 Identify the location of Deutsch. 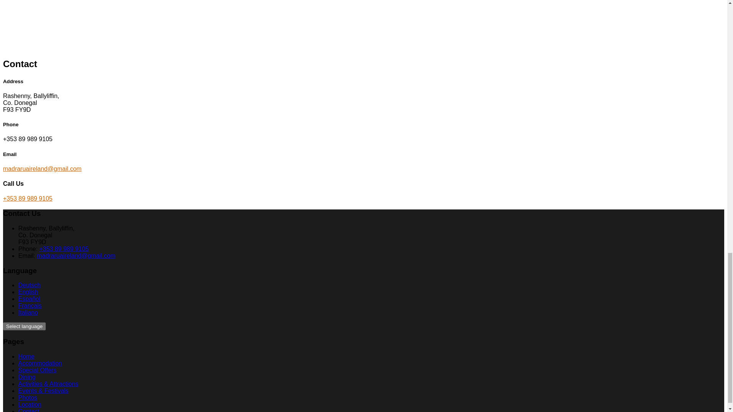
(30, 285).